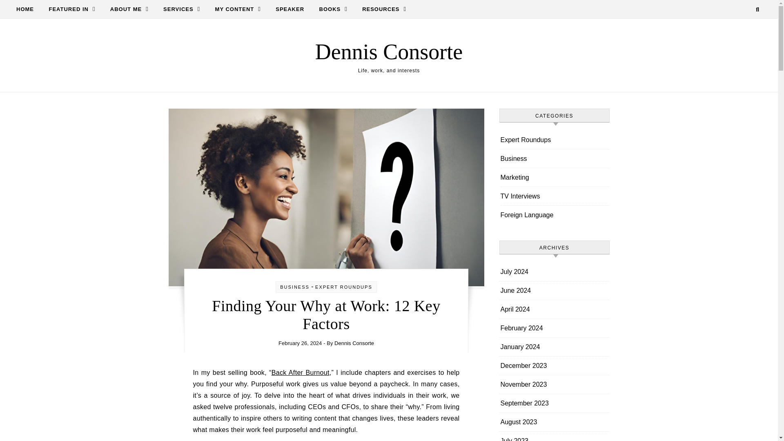  Describe the element at coordinates (333, 9) in the screenshot. I see `BOOKS` at that location.